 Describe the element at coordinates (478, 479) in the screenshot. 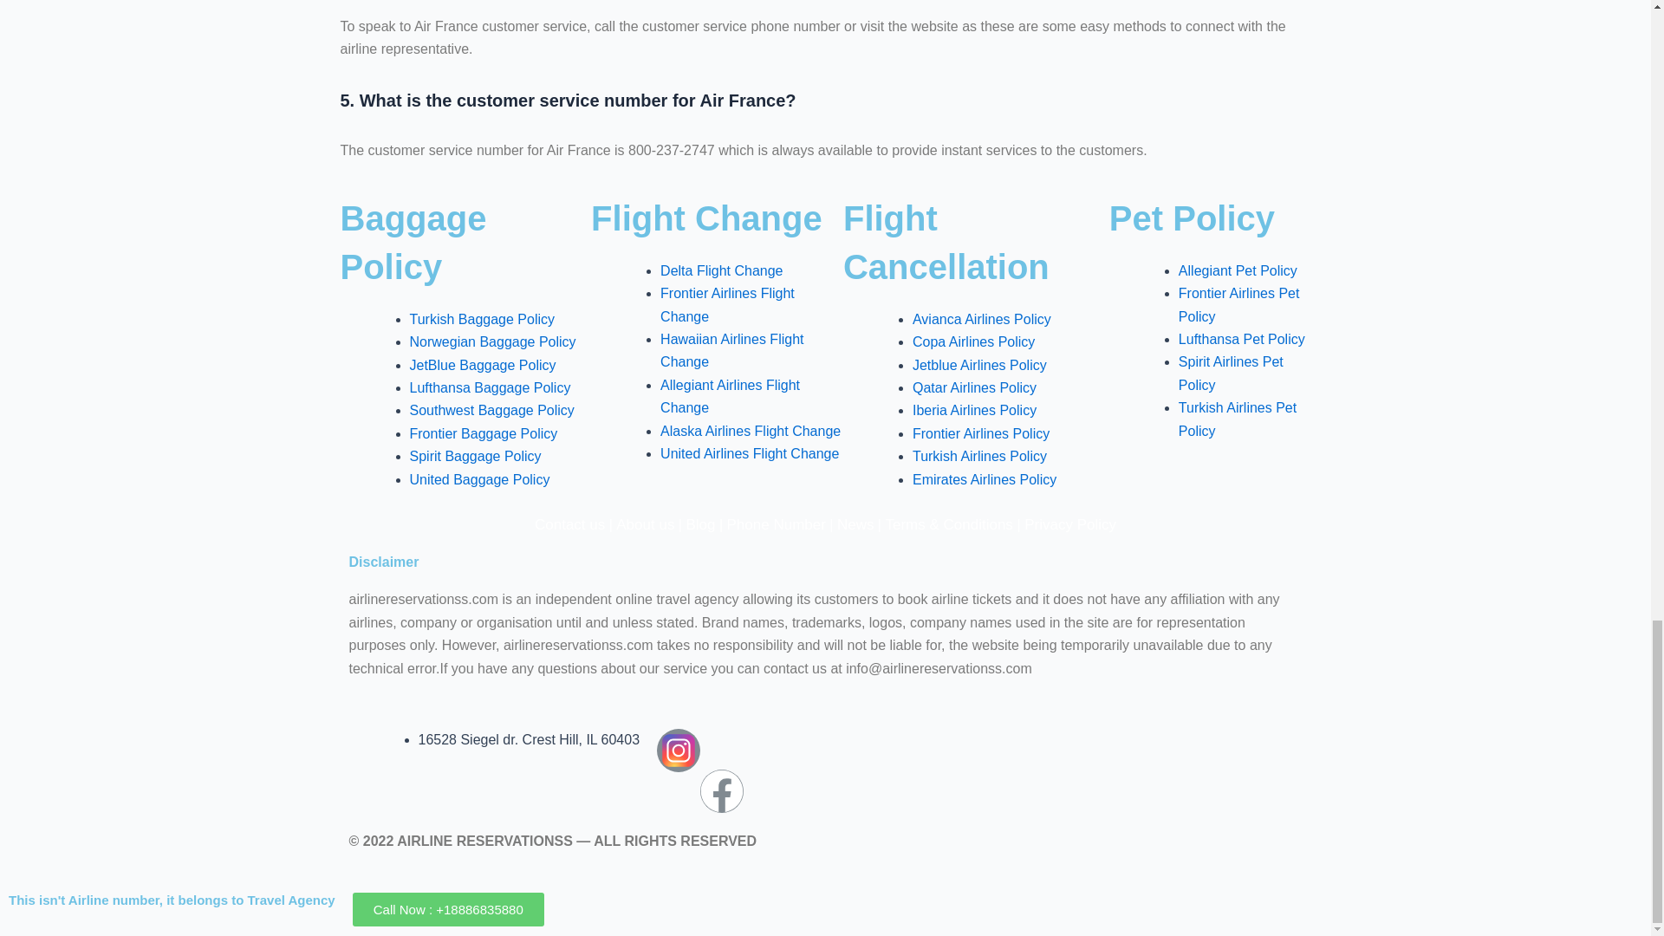

I see `United Baggage Policy` at that location.